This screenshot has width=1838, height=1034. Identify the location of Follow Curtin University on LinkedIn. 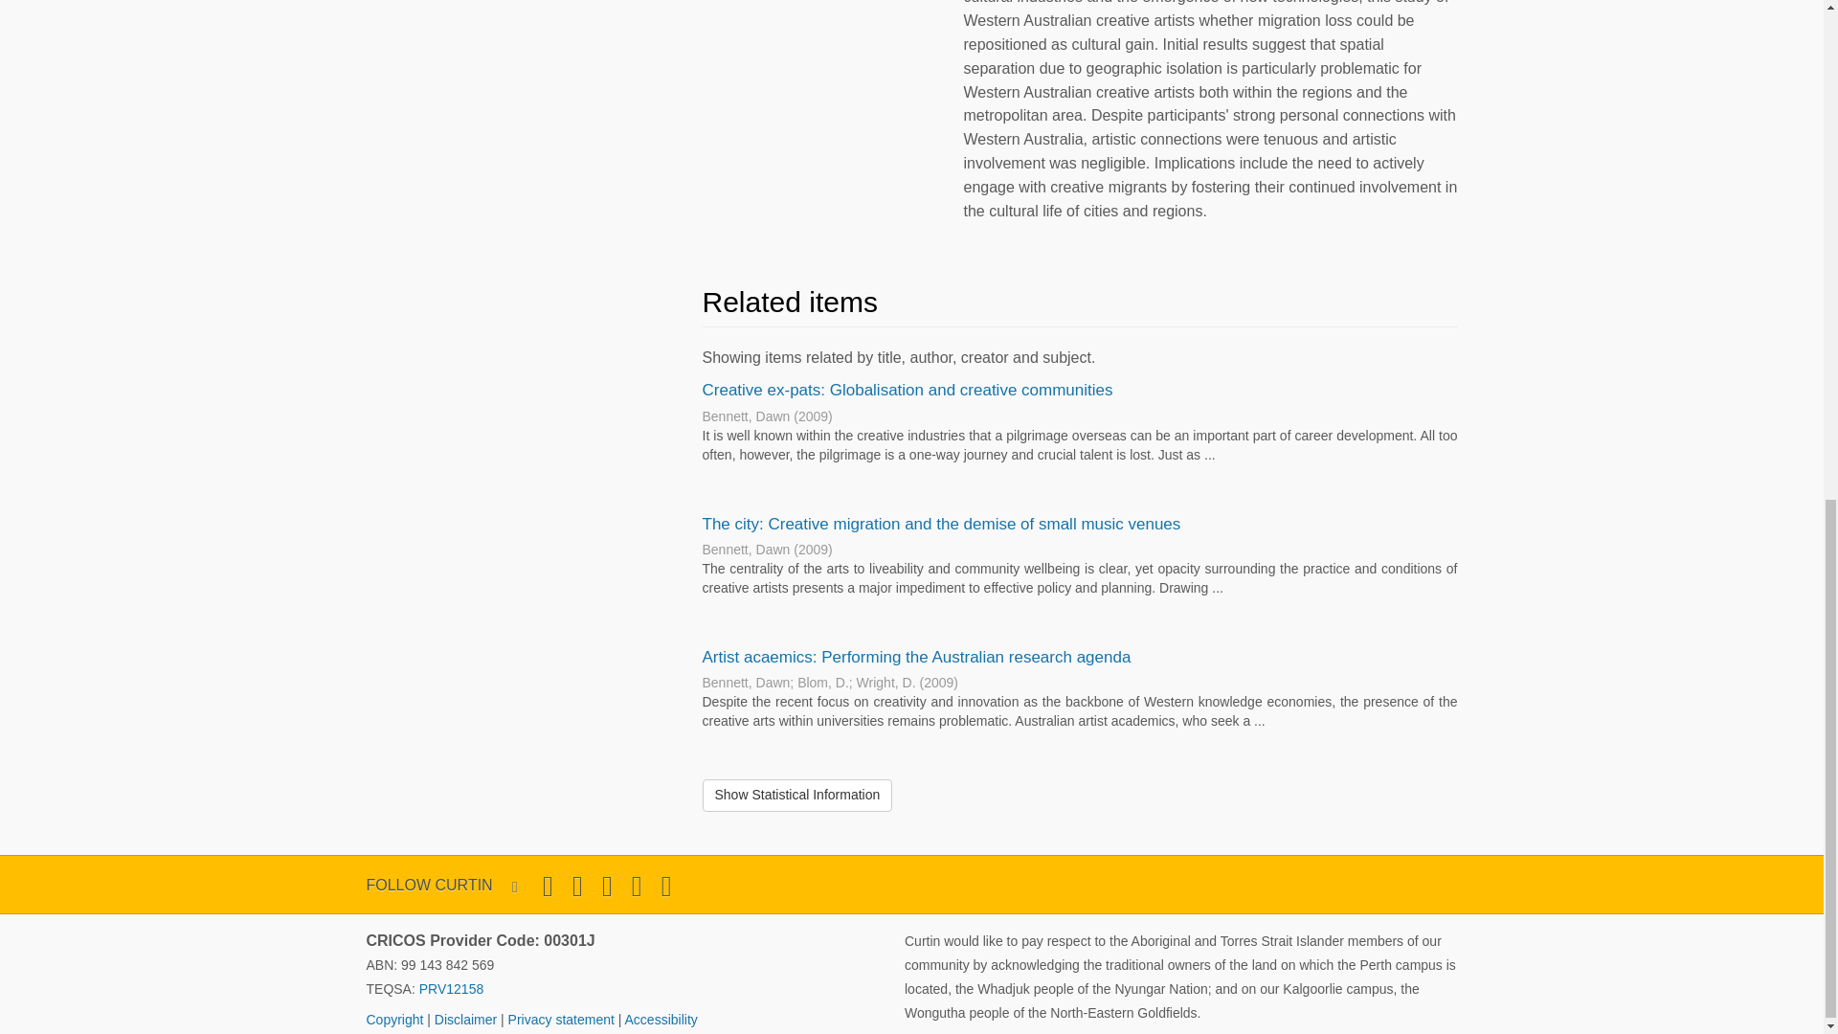
(666, 887).